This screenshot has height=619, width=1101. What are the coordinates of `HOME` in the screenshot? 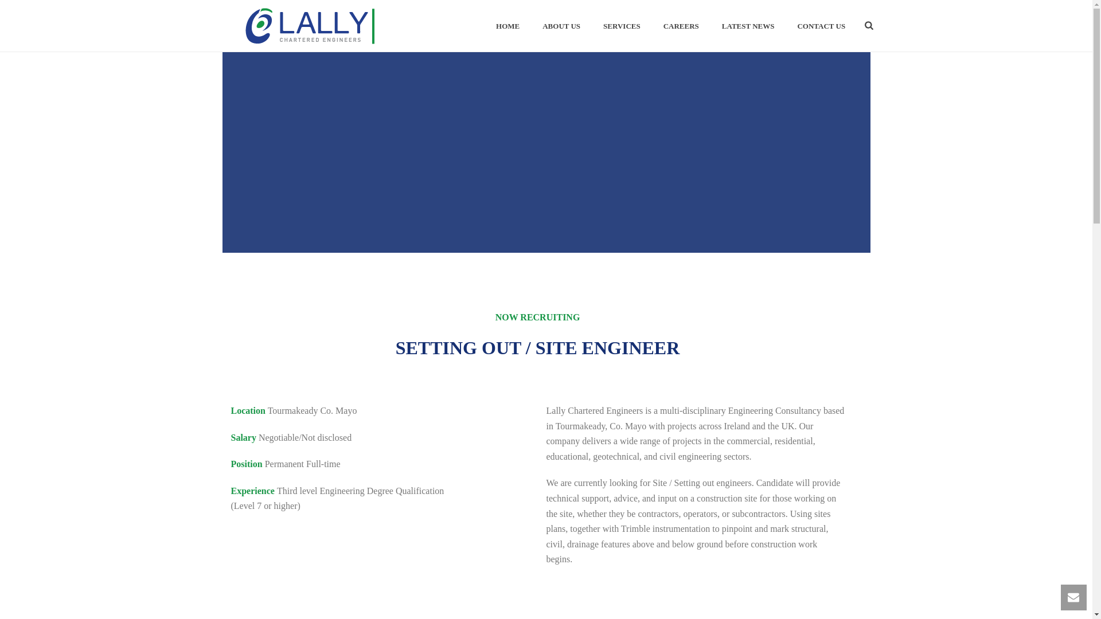 It's located at (507, 26).